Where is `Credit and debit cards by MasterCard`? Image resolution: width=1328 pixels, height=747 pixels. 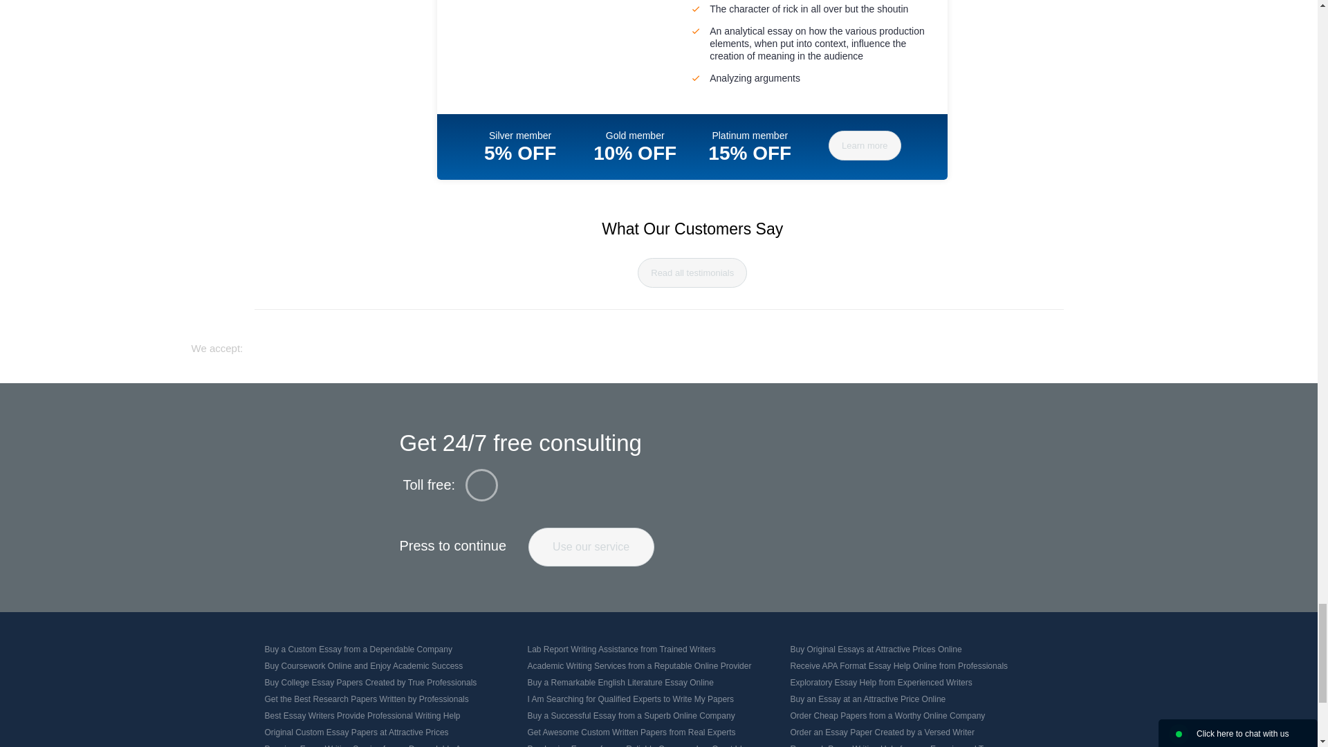 Credit and debit cards by MasterCard is located at coordinates (634, 342).